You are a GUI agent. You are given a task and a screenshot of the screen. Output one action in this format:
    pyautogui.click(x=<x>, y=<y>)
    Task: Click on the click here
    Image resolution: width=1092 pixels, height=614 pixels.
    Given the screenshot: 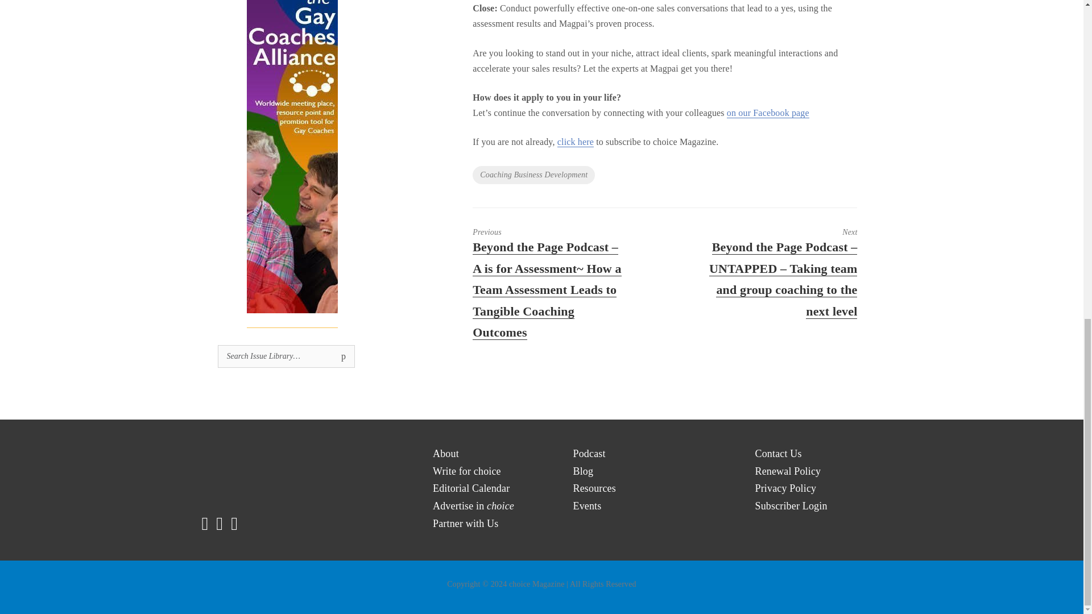 What is the action you would take?
    pyautogui.click(x=576, y=142)
    